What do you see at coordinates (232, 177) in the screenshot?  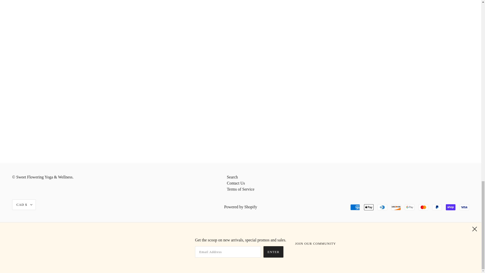 I see `Search` at bounding box center [232, 177].